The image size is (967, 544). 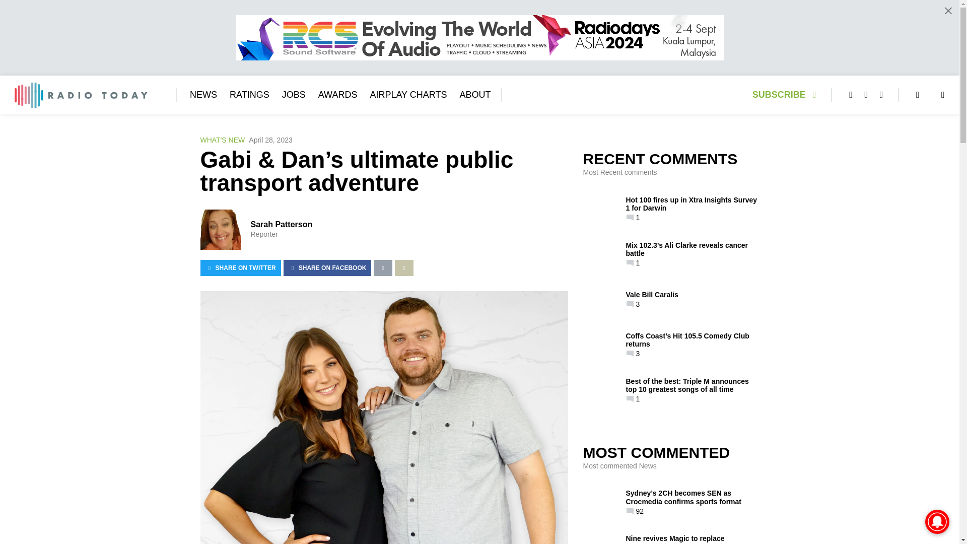 I want to click on AWARDS, so click(x=337, y=95).